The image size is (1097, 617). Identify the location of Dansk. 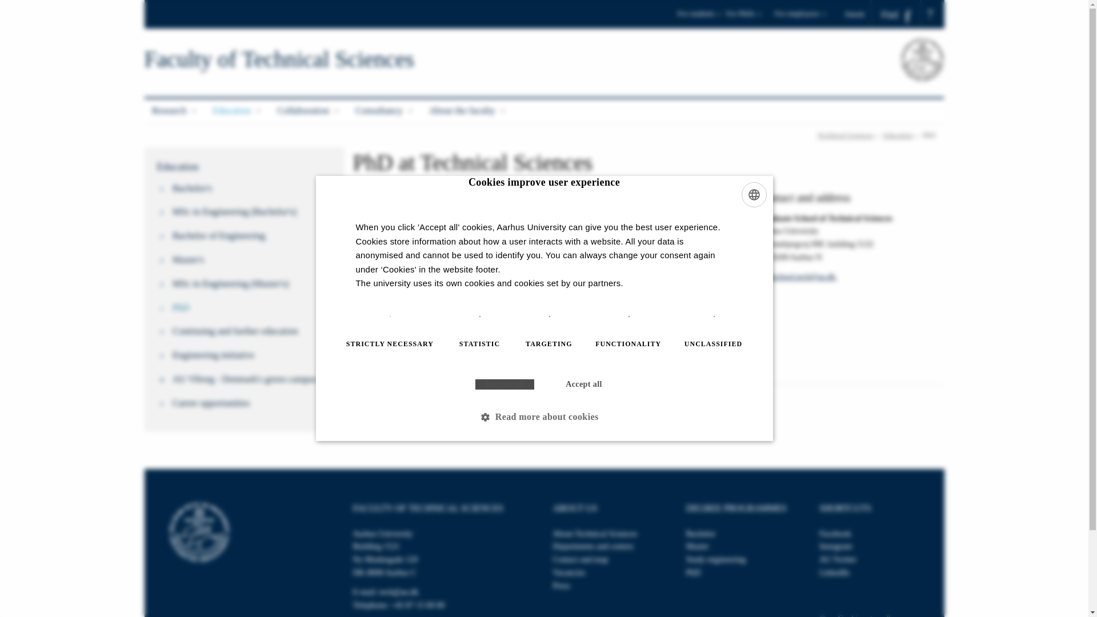
(858, 14).